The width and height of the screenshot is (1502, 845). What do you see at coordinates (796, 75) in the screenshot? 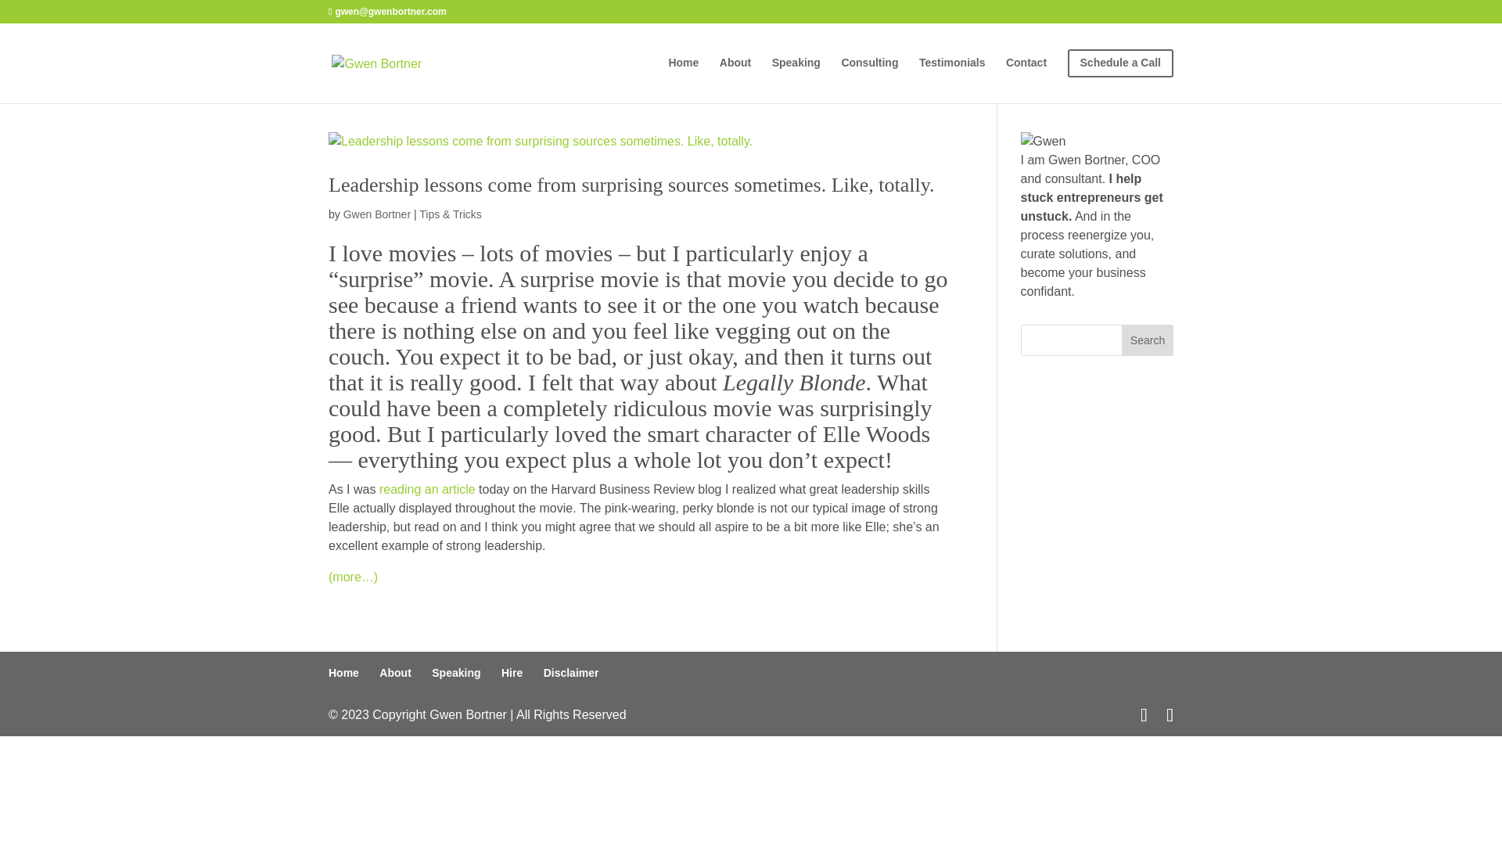
I see `Speaking` at bounding box center [796, 75].